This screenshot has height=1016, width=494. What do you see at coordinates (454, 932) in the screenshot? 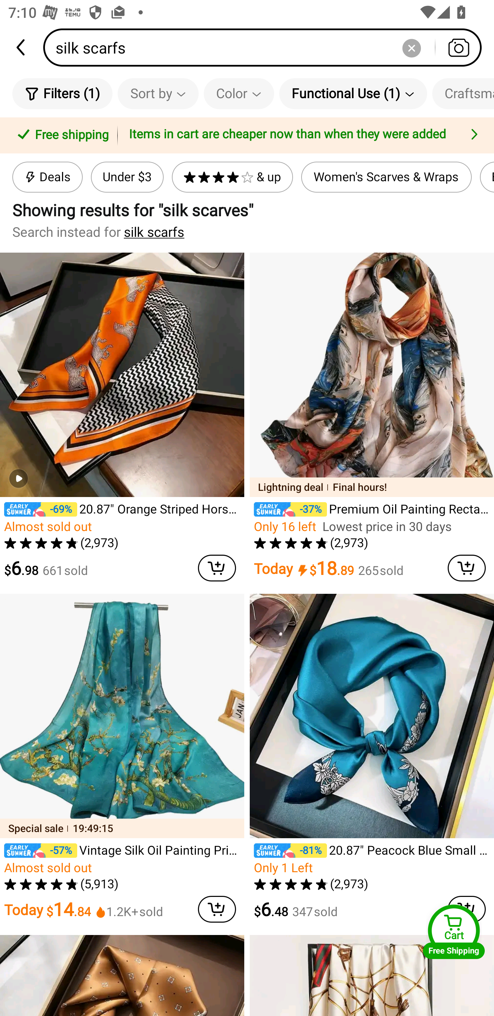
I see `Cart Free Shipping Cart` at bounding box center [454, 932].